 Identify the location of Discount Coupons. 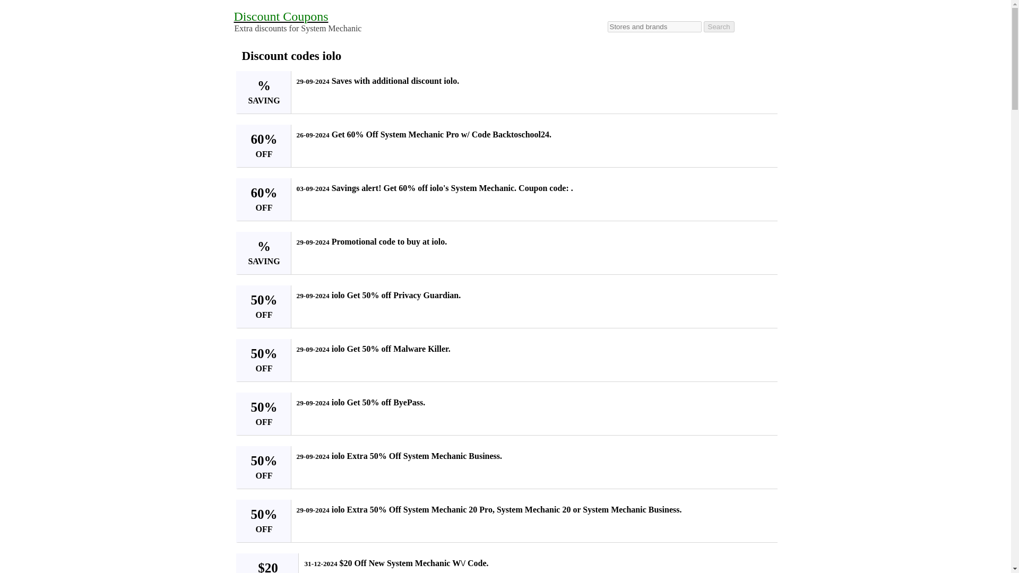
(280, 16).